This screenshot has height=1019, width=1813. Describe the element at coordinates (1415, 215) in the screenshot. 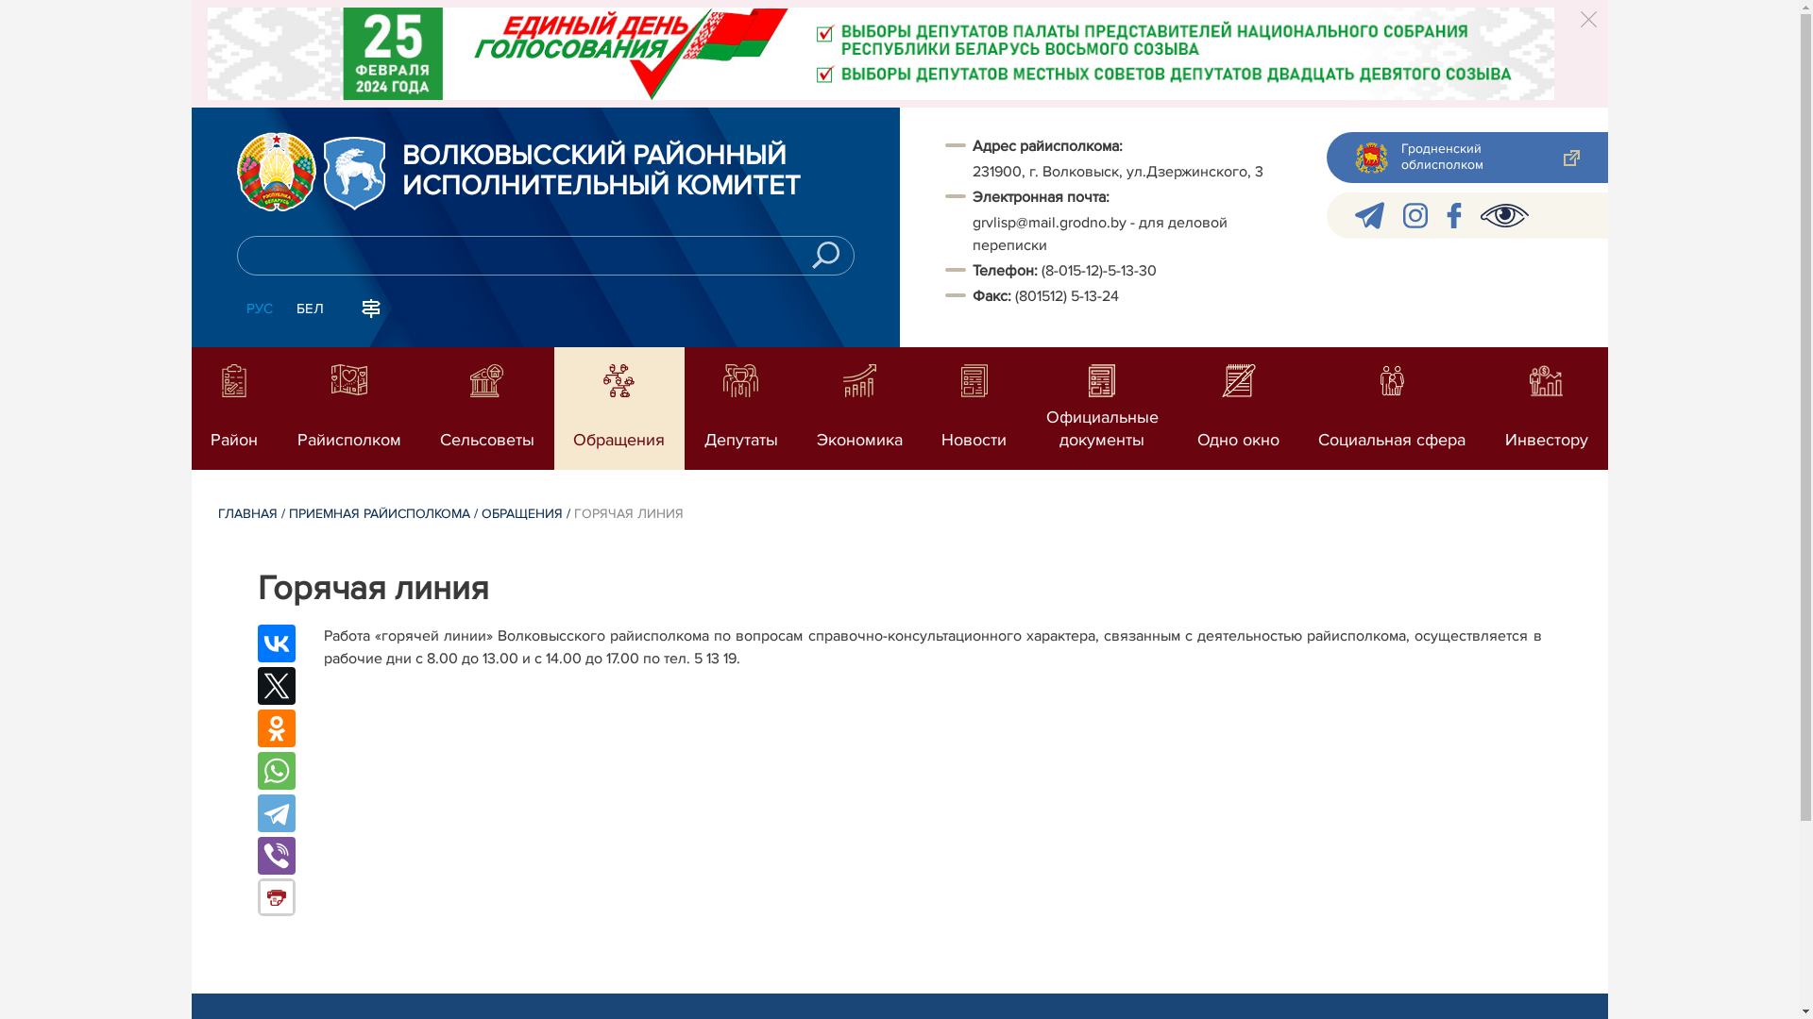

I see `instagram` at that location.